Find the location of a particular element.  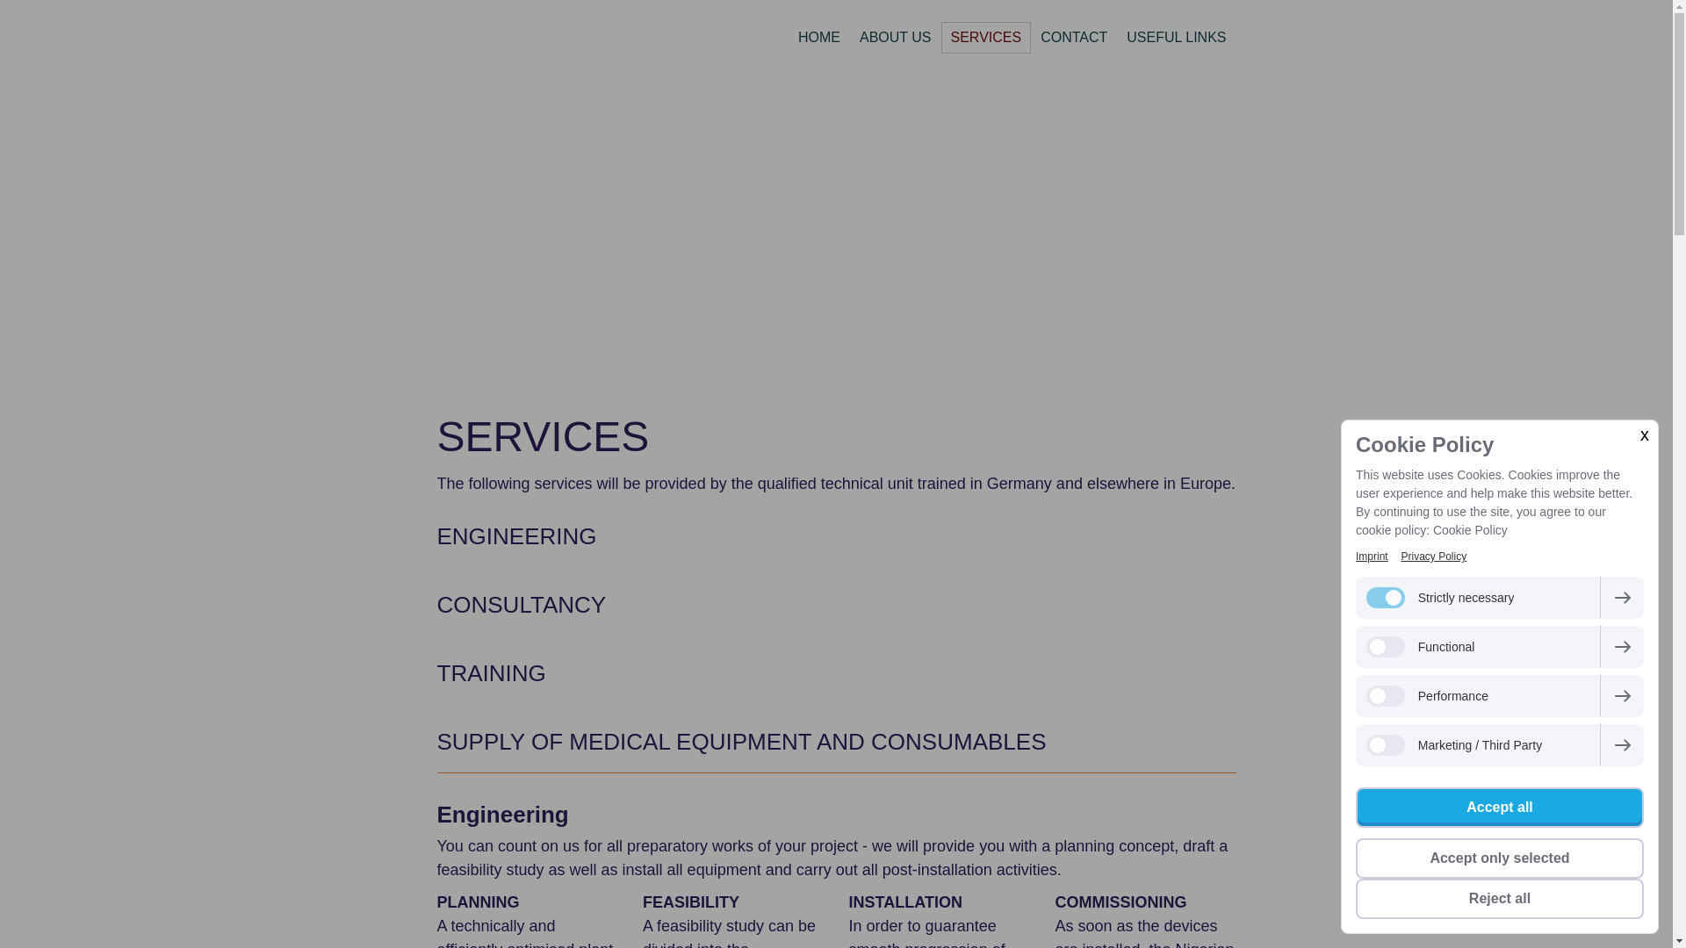

Imprint is located at coordinates (1372, 557).